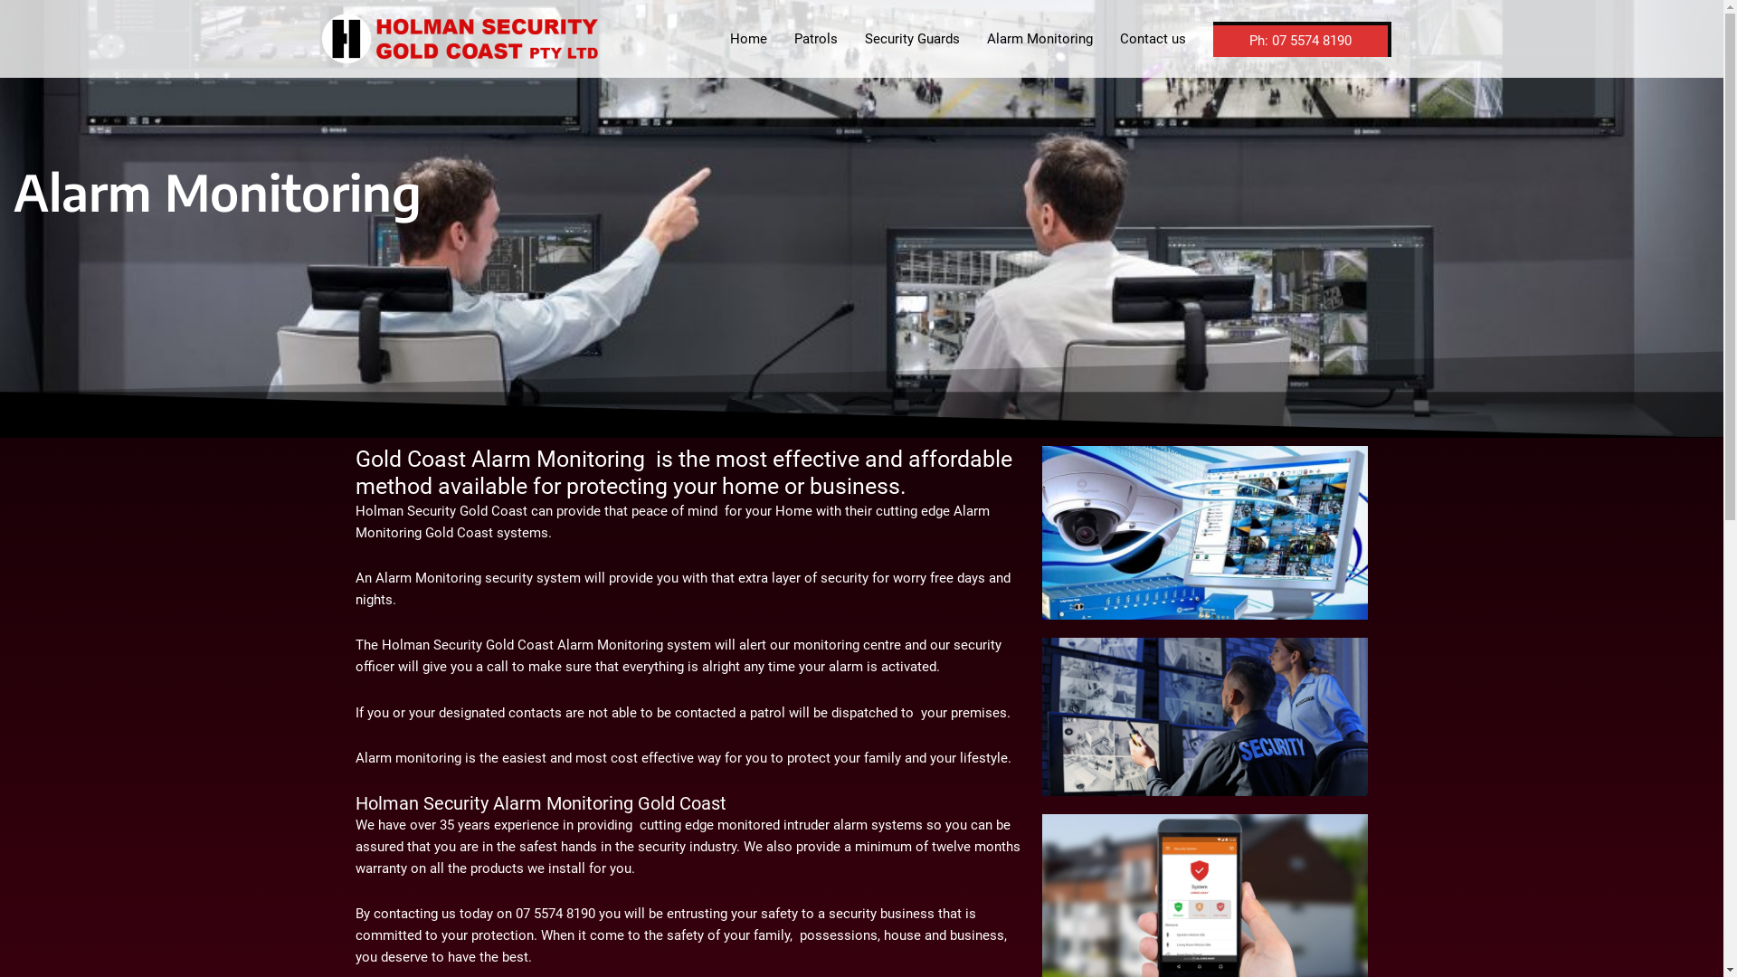  What do you see at coordinates (1153, 39) in the screenshot?
I see `Contact us` at bounding box center [1153, 39].